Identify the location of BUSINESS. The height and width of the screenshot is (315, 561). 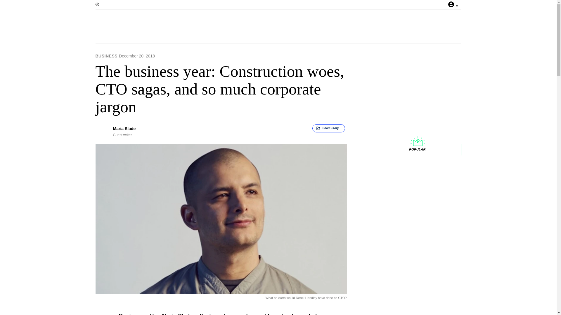
(106, 56).